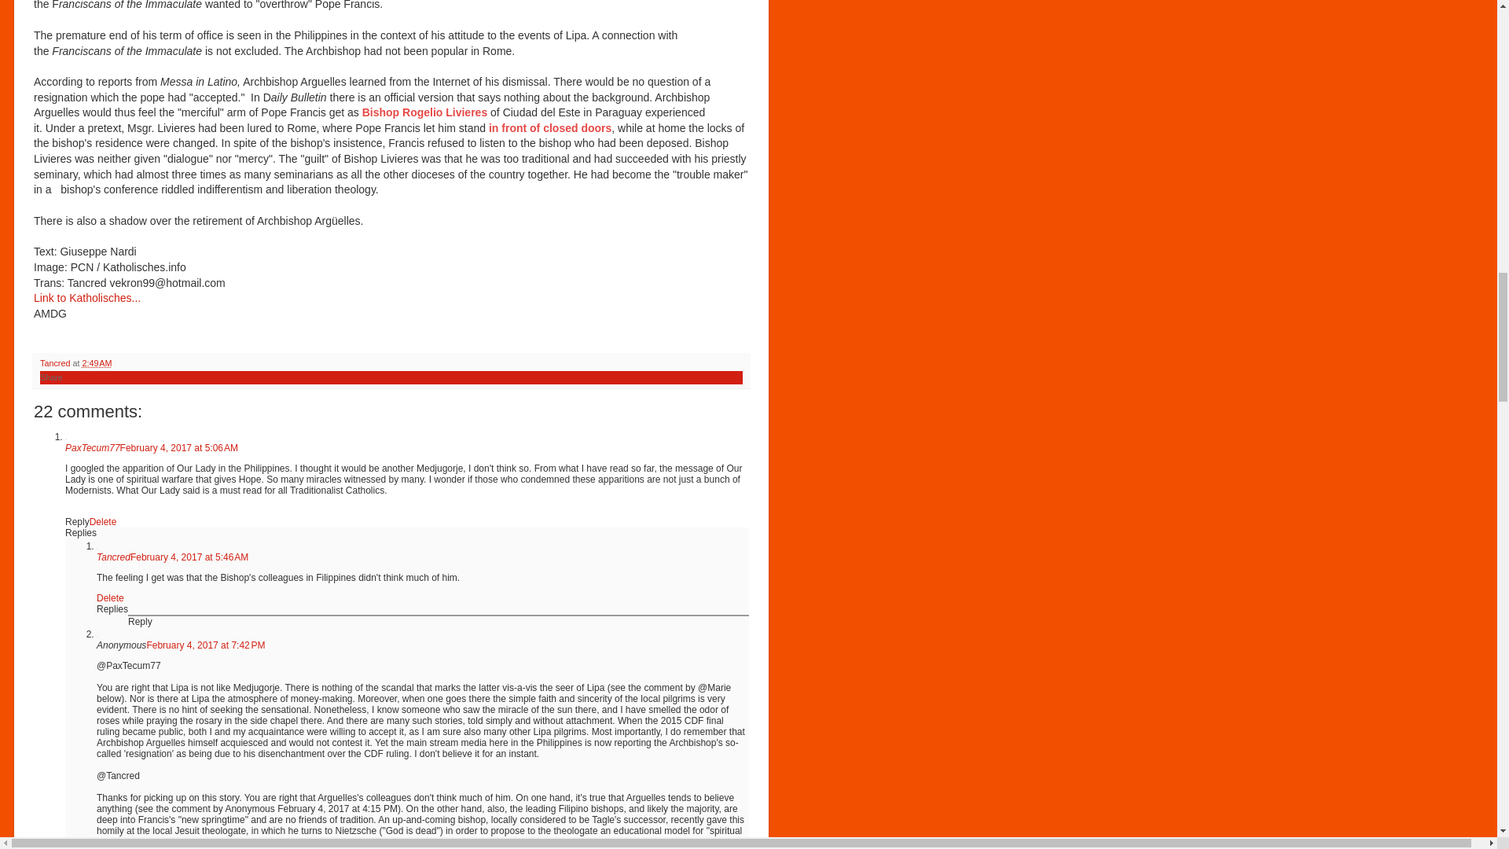 The width and height of the screenshot is (1509, 849). What do you see at coordinates (93, 447) in the screenshot?
I see `PaxTecum77` at bounding box center [93, 447].